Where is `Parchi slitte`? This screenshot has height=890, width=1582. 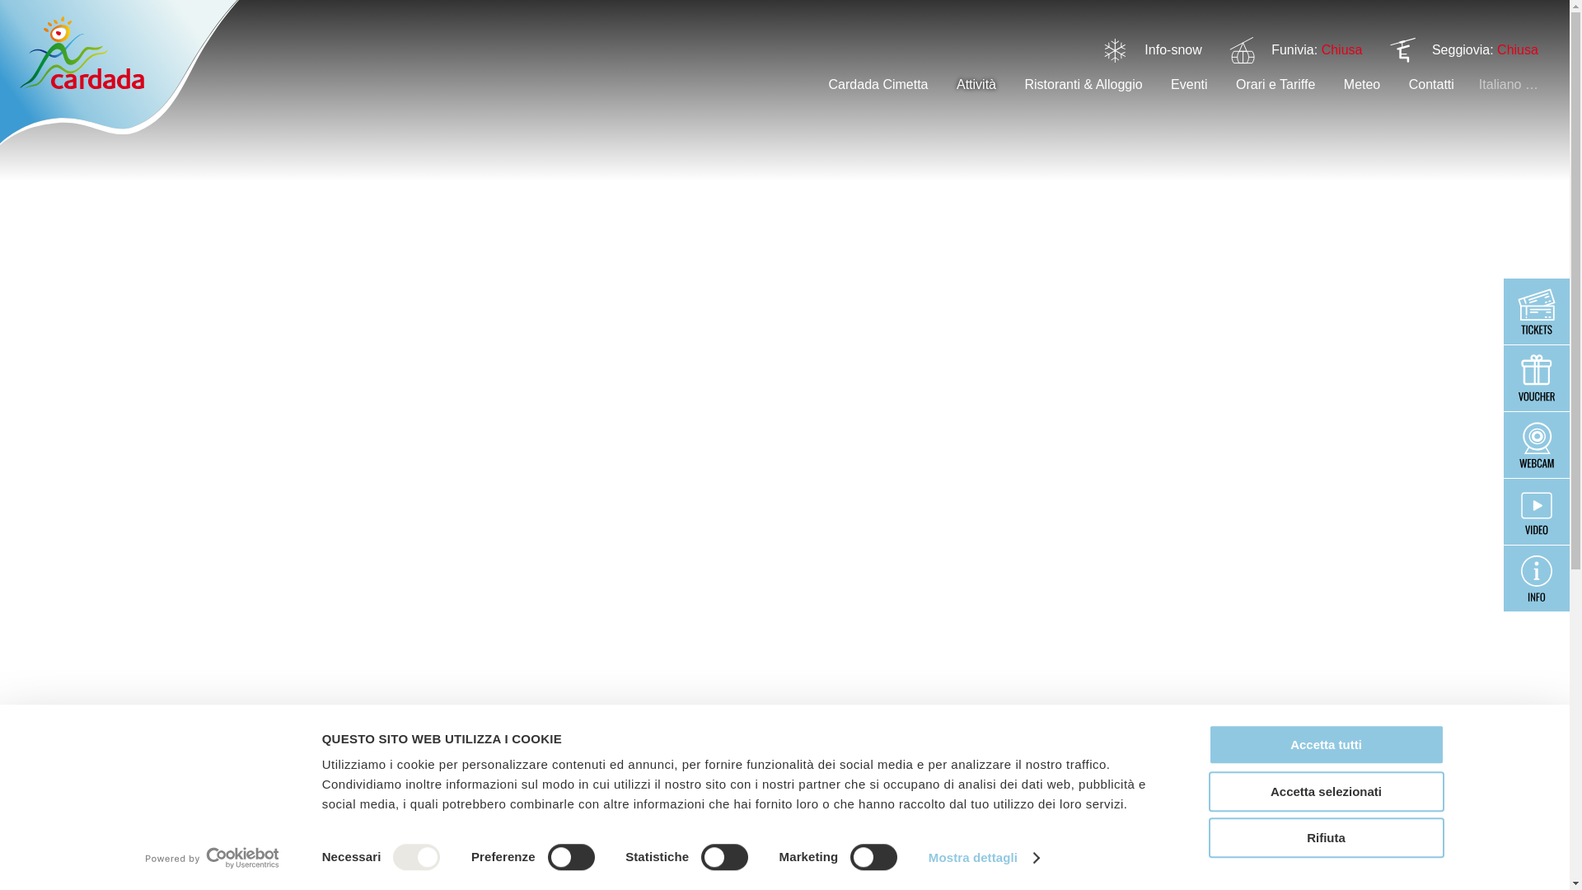
Parchi slitte is located at coordinates (1302, 778).